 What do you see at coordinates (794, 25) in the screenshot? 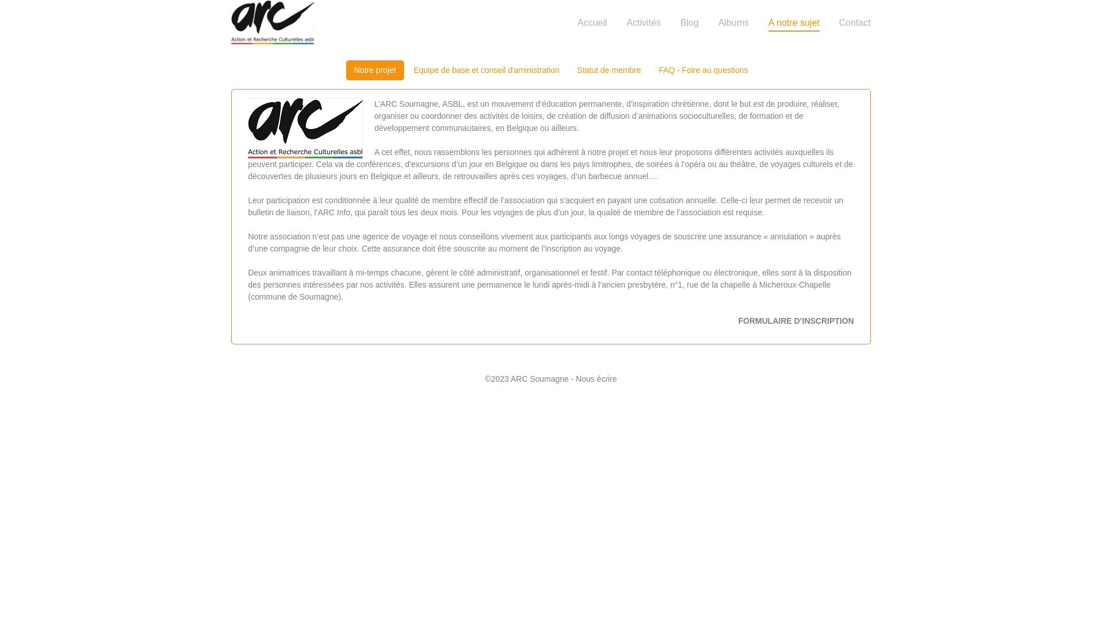
I see `A notre sujet` at bounding box center [794, 25].